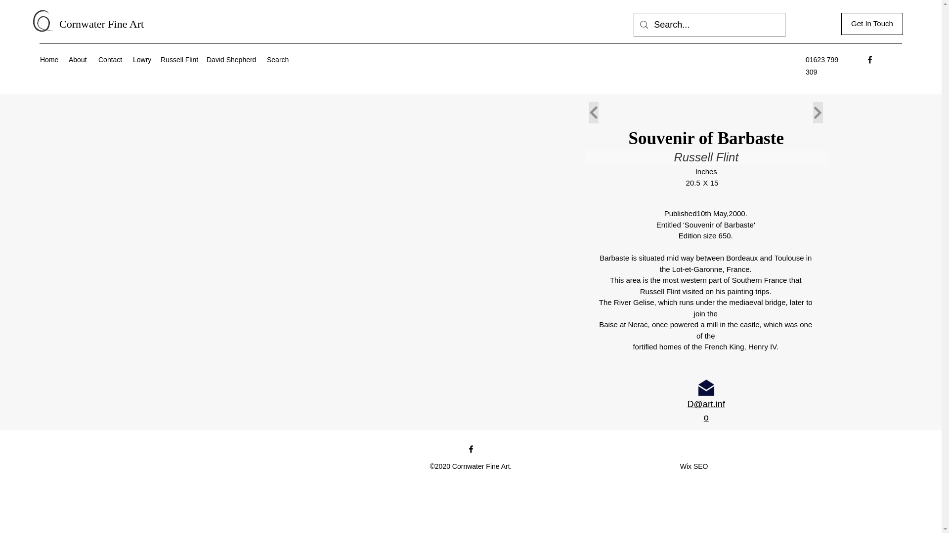  I want to click on Wix SEO, so click(694, 466).